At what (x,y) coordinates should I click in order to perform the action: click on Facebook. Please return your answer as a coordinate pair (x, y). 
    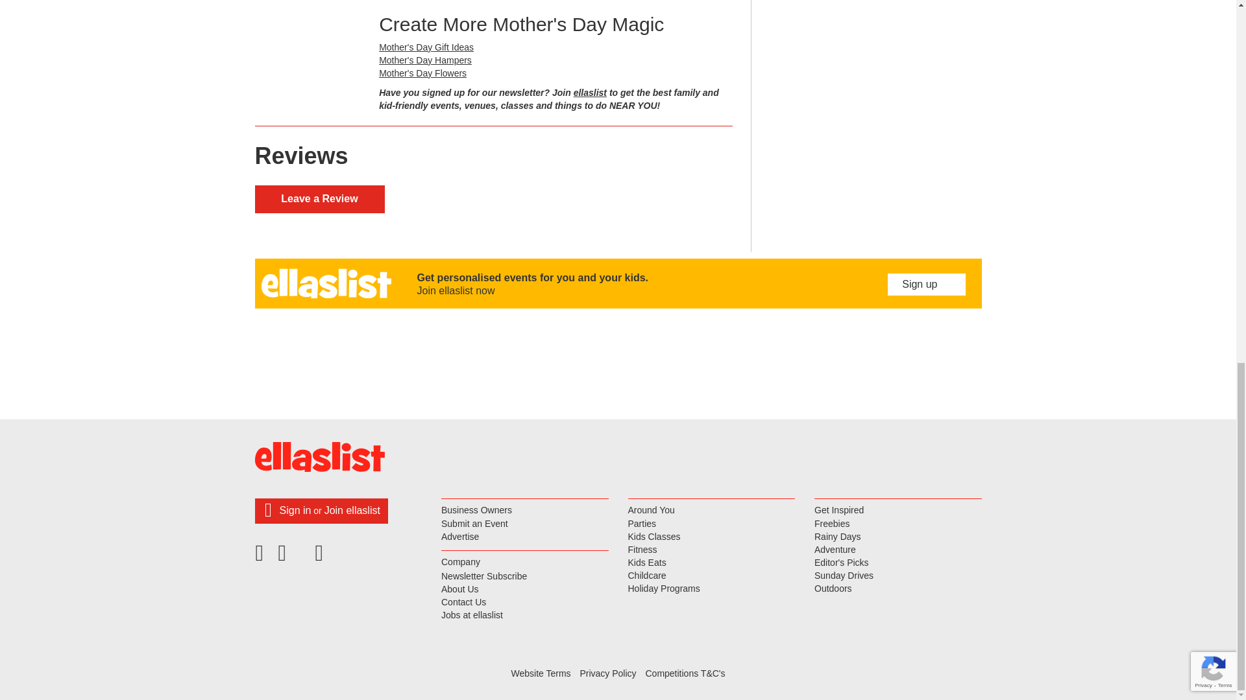
    Looking at the image, I should click on (263, 557).